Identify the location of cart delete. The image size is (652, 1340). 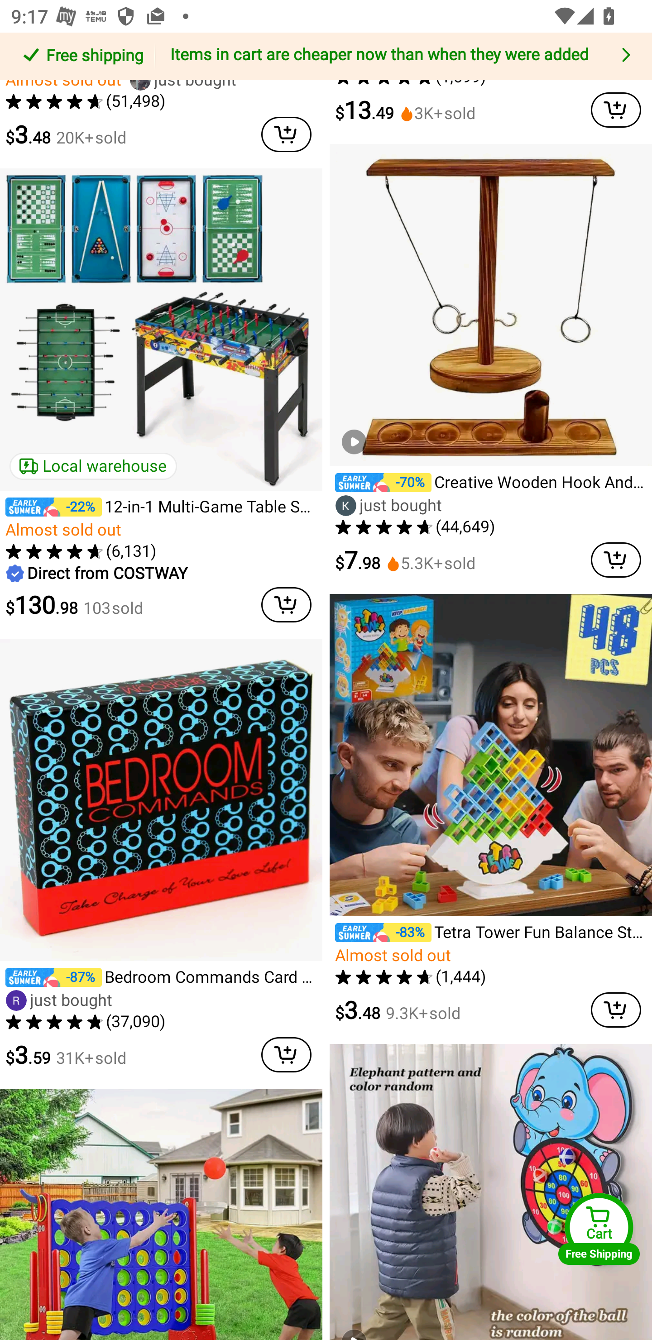
(616, 110).